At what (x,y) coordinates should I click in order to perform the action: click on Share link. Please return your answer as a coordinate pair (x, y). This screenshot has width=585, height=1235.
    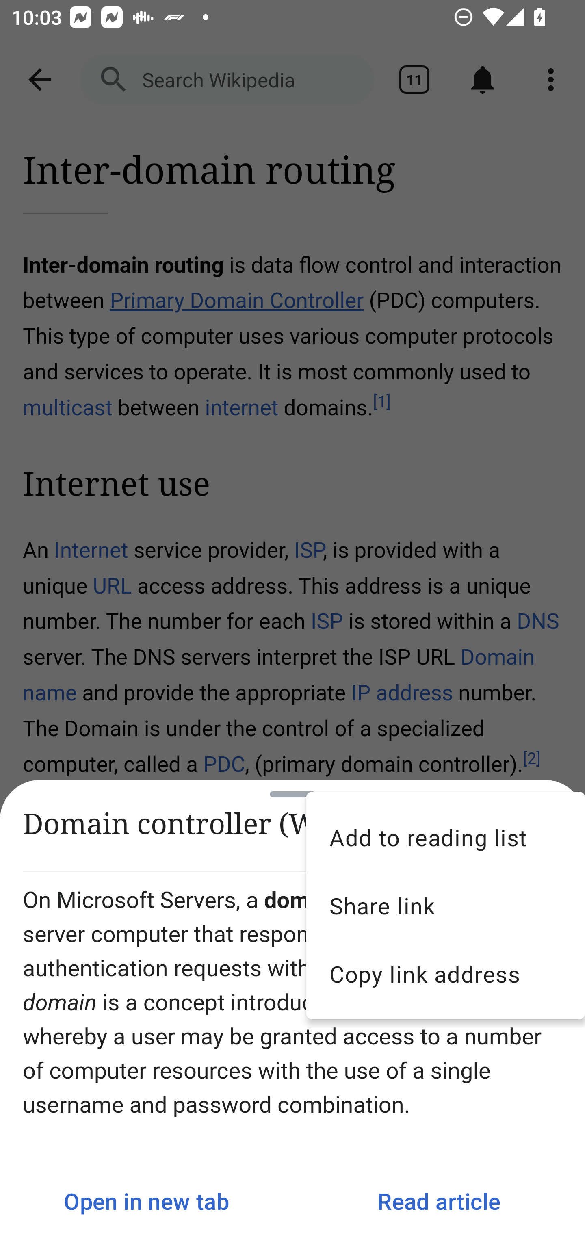
    Looking at the image, I should click on (446, 906).